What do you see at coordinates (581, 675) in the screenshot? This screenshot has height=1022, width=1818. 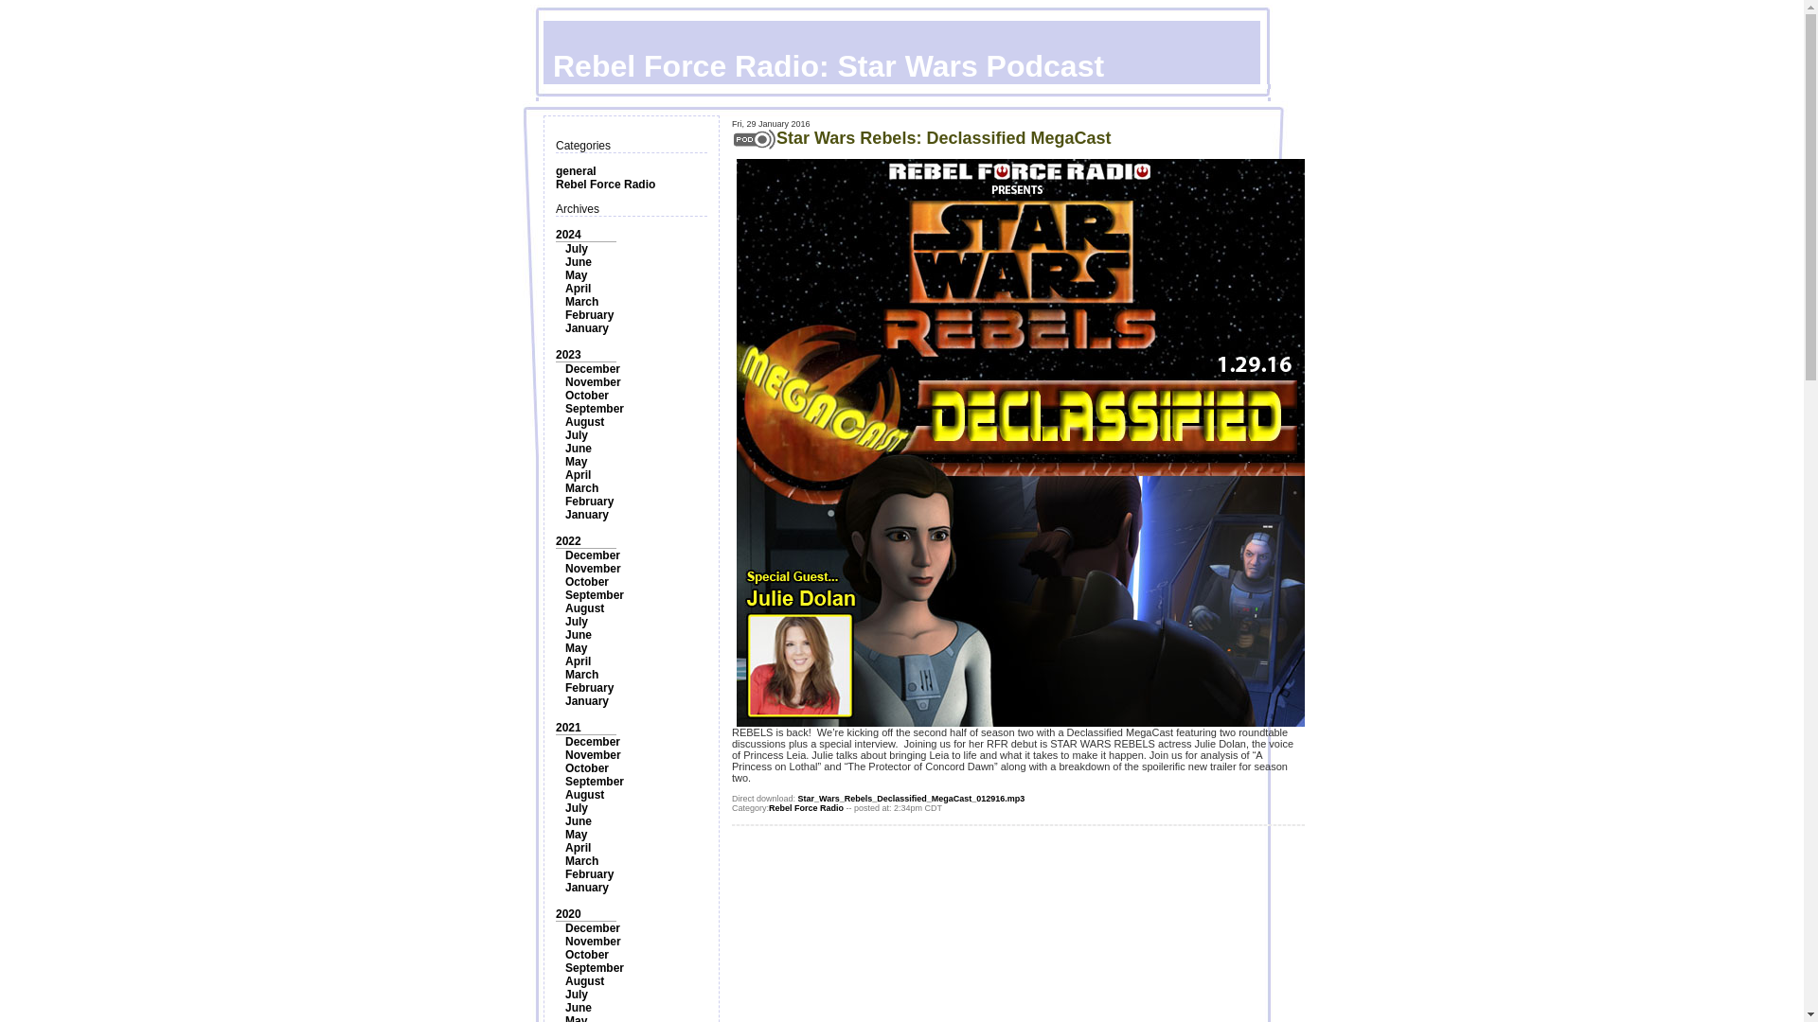 I see `March` at bounding box center [581, 675].